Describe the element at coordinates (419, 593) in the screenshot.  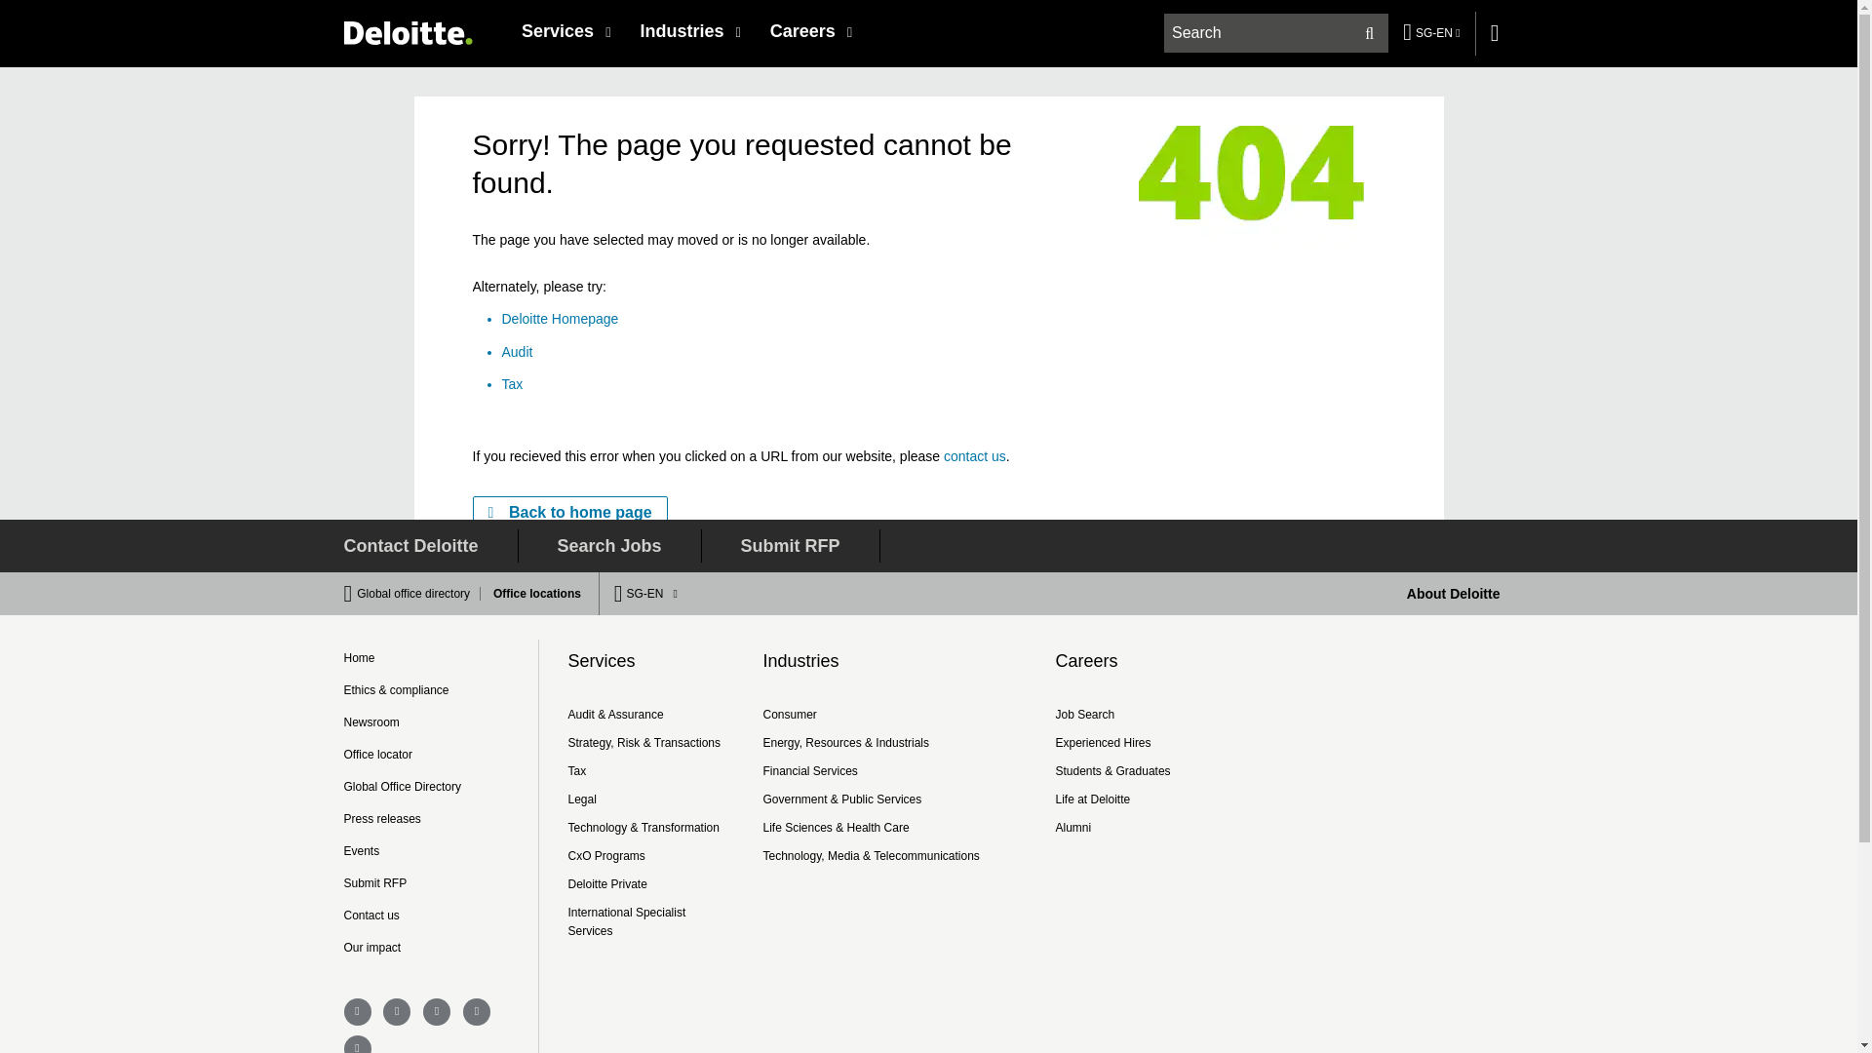
I see `Global office directory` at that location.